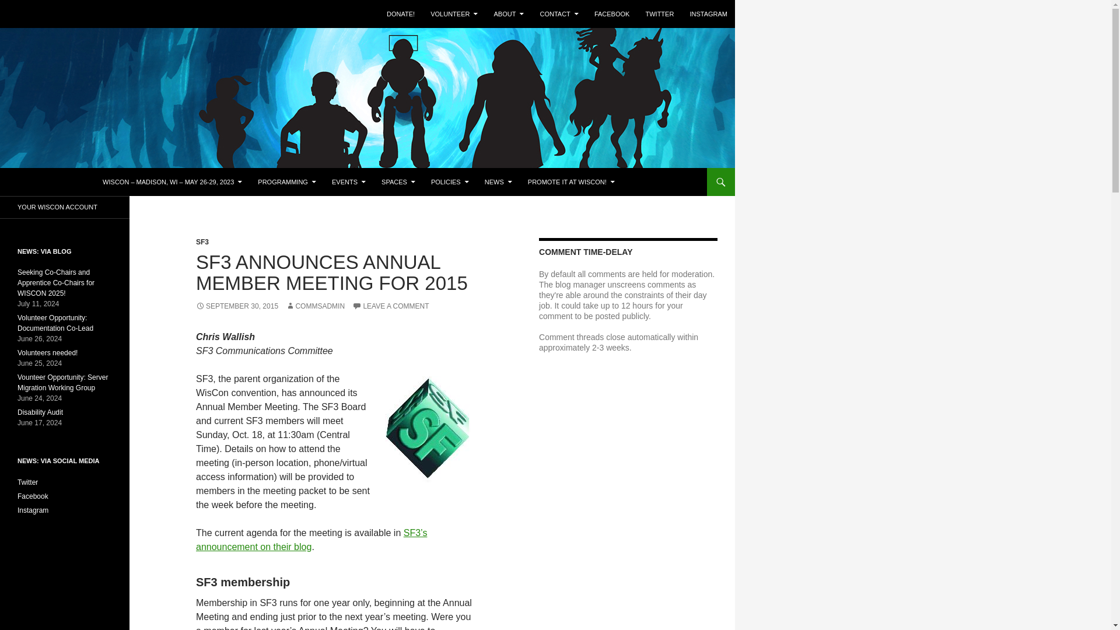 This screenshot has height=630, width=1120. I want to click on VOLUNTEER, so click(454, 14).